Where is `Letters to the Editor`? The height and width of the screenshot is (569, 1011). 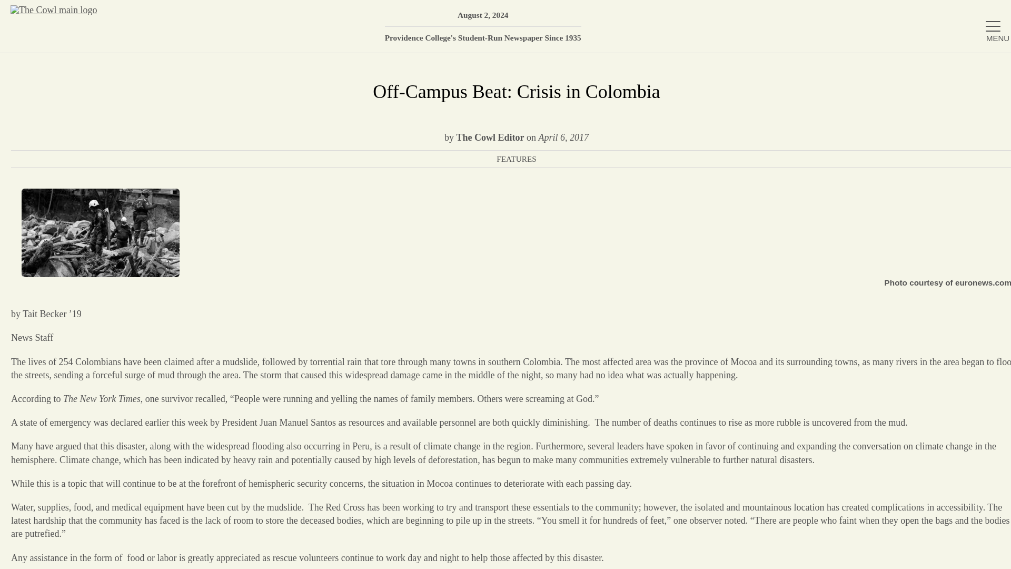
Letters to the Editor is located at coordinates (886, 292).